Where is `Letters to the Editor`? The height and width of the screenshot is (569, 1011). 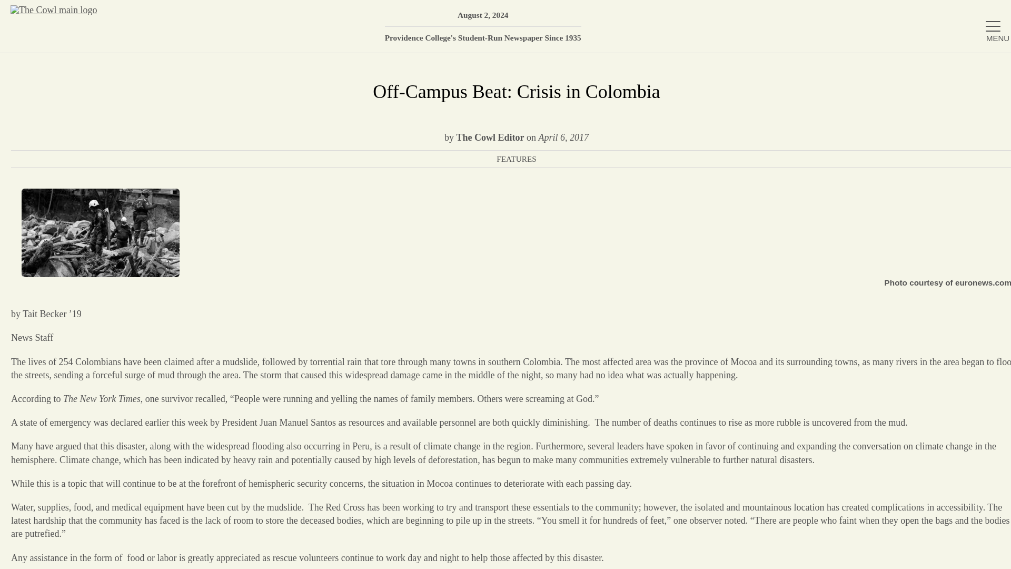
Letters to the Editor is located at coordinates (886, 292).